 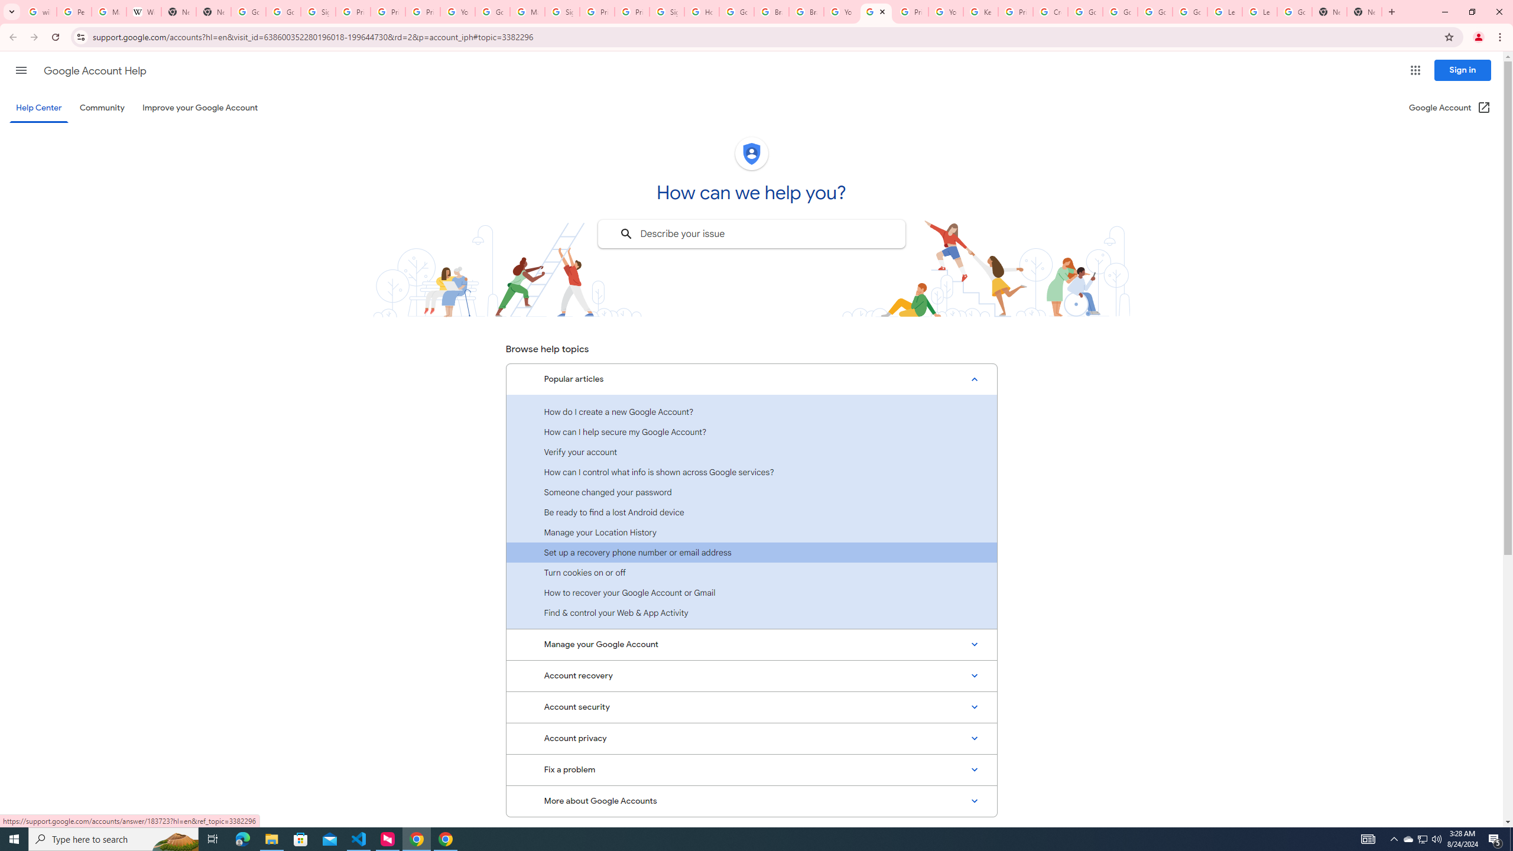 What do you see at coordinates (751, 452) in the screenshot?
I see `Verify your account` at bounding box center [751, 452].